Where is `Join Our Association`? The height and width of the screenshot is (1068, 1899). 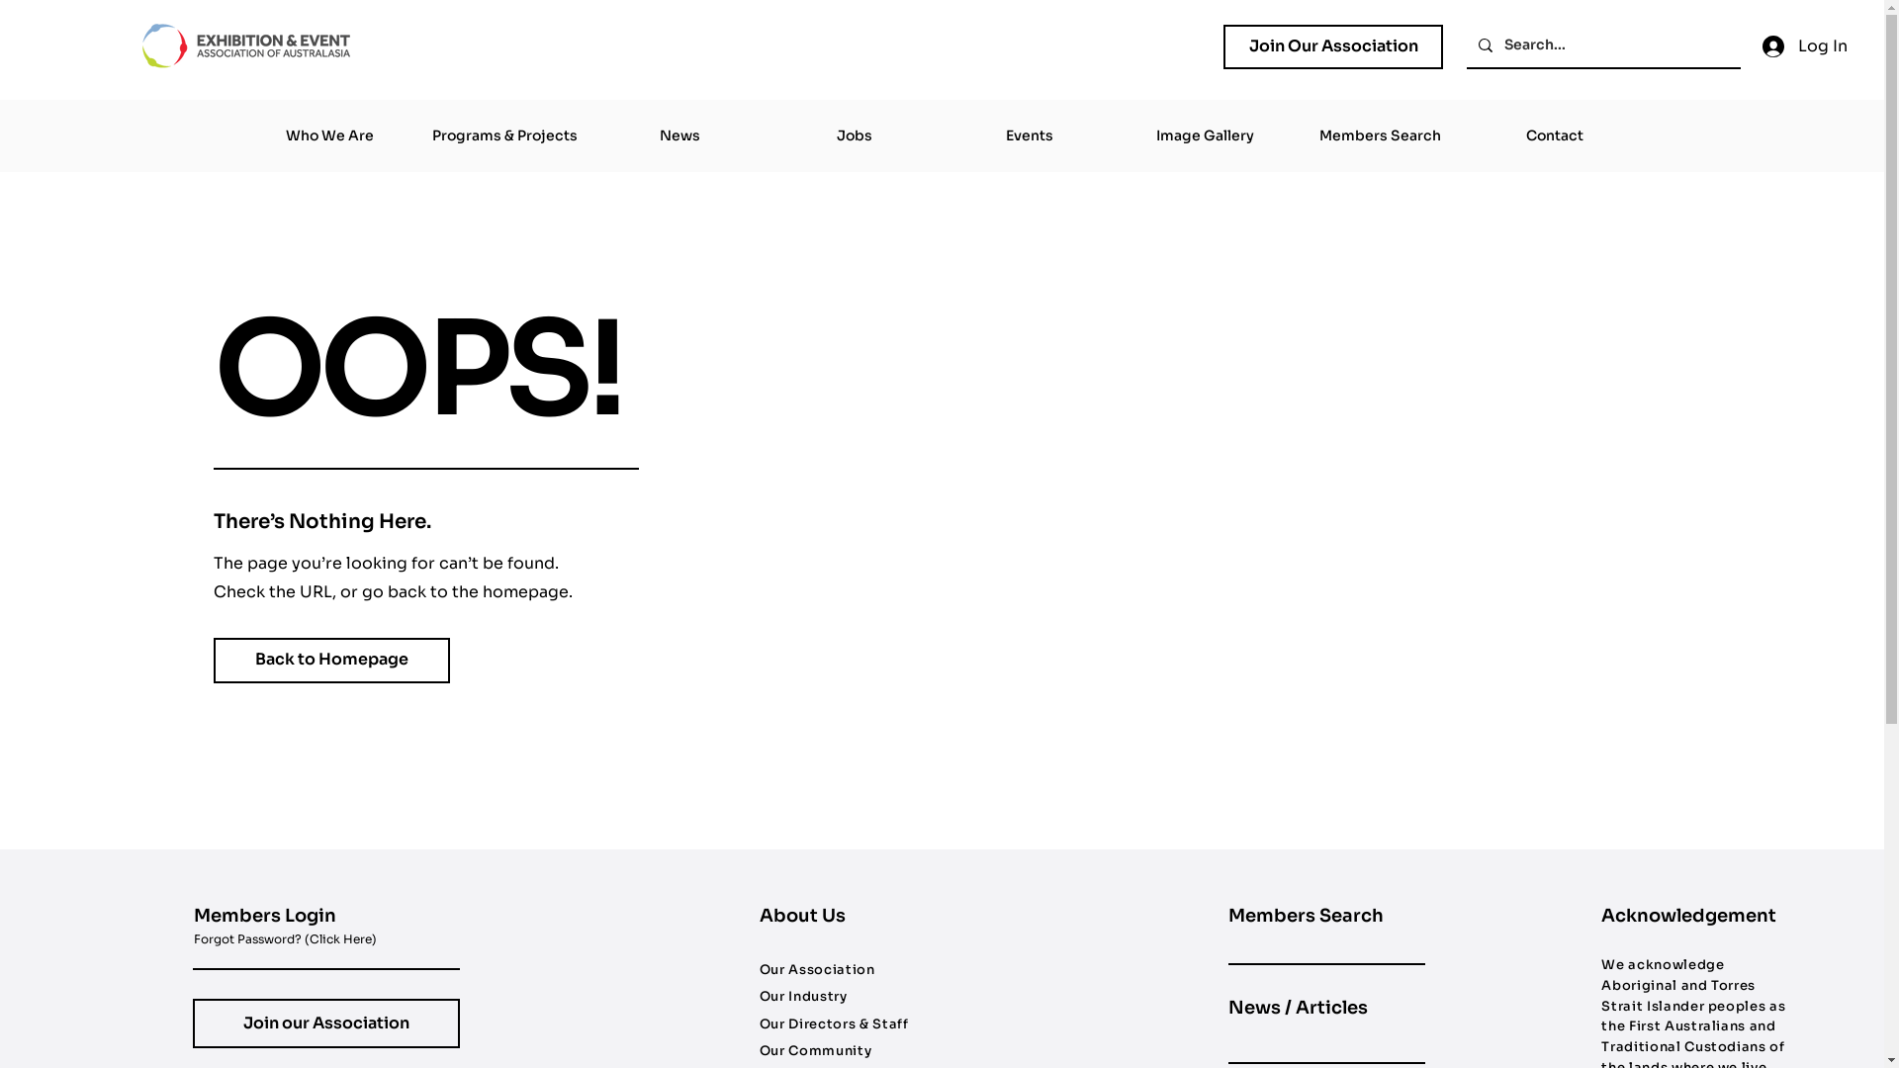 Join Our Association is located at coordinates (1333, 47).